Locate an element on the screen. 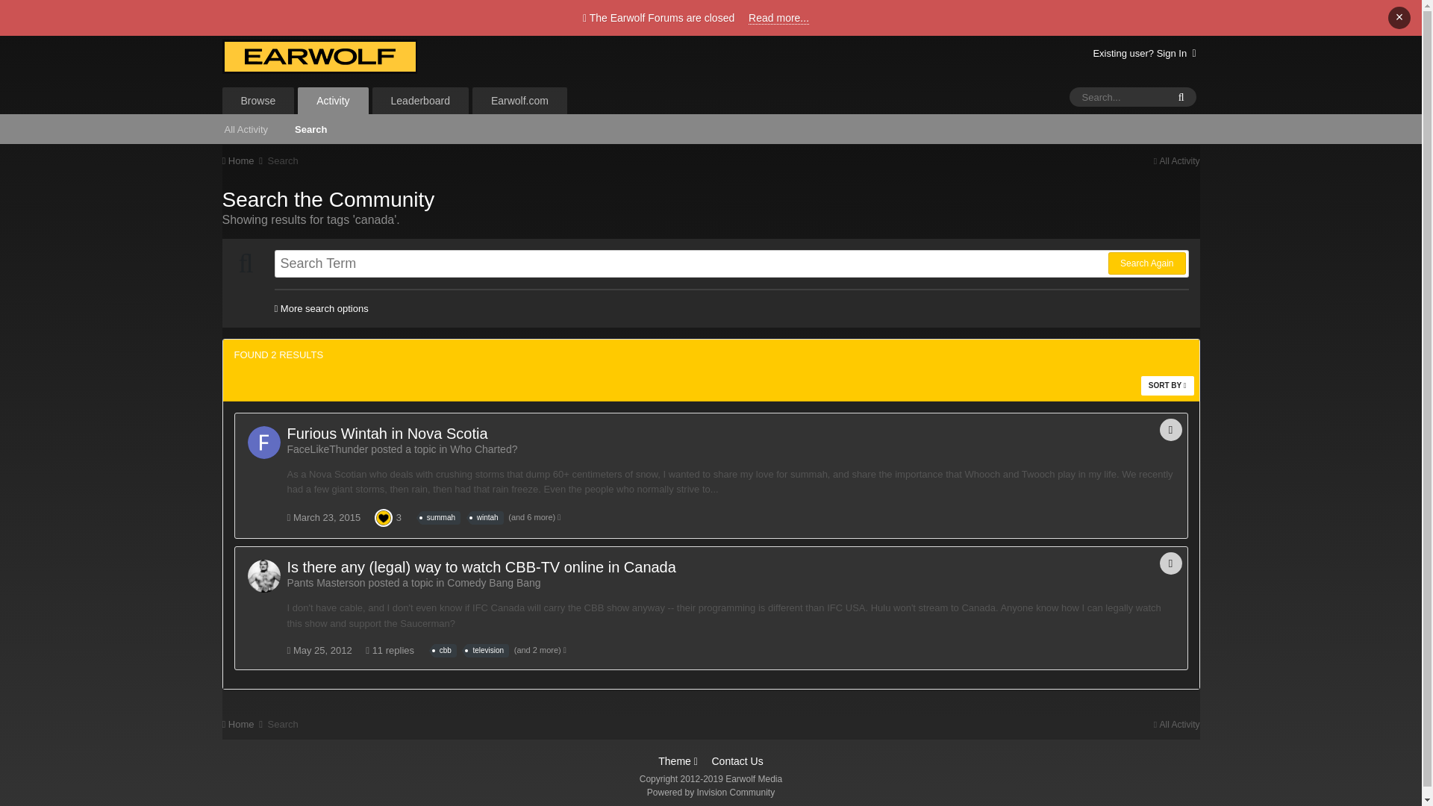 The width and height of the screenshot is (1433, 806). All Activity is located at coordinates (246, 128).